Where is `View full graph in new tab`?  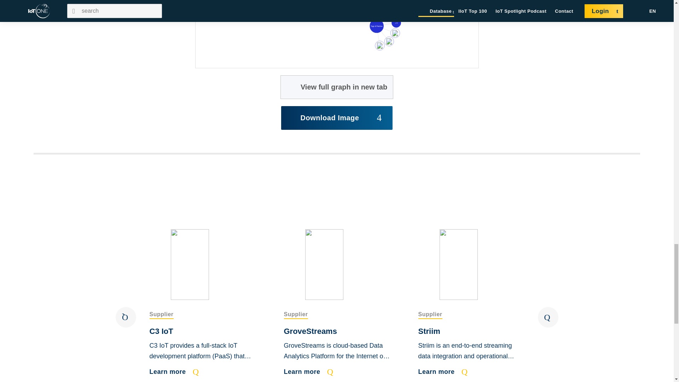 View full graph in new tab is located at coordinates (337, 87).